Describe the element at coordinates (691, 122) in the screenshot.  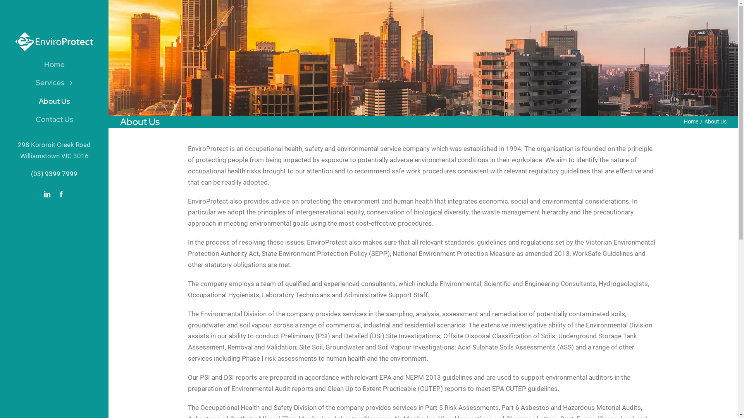
I see `Home` at that location.